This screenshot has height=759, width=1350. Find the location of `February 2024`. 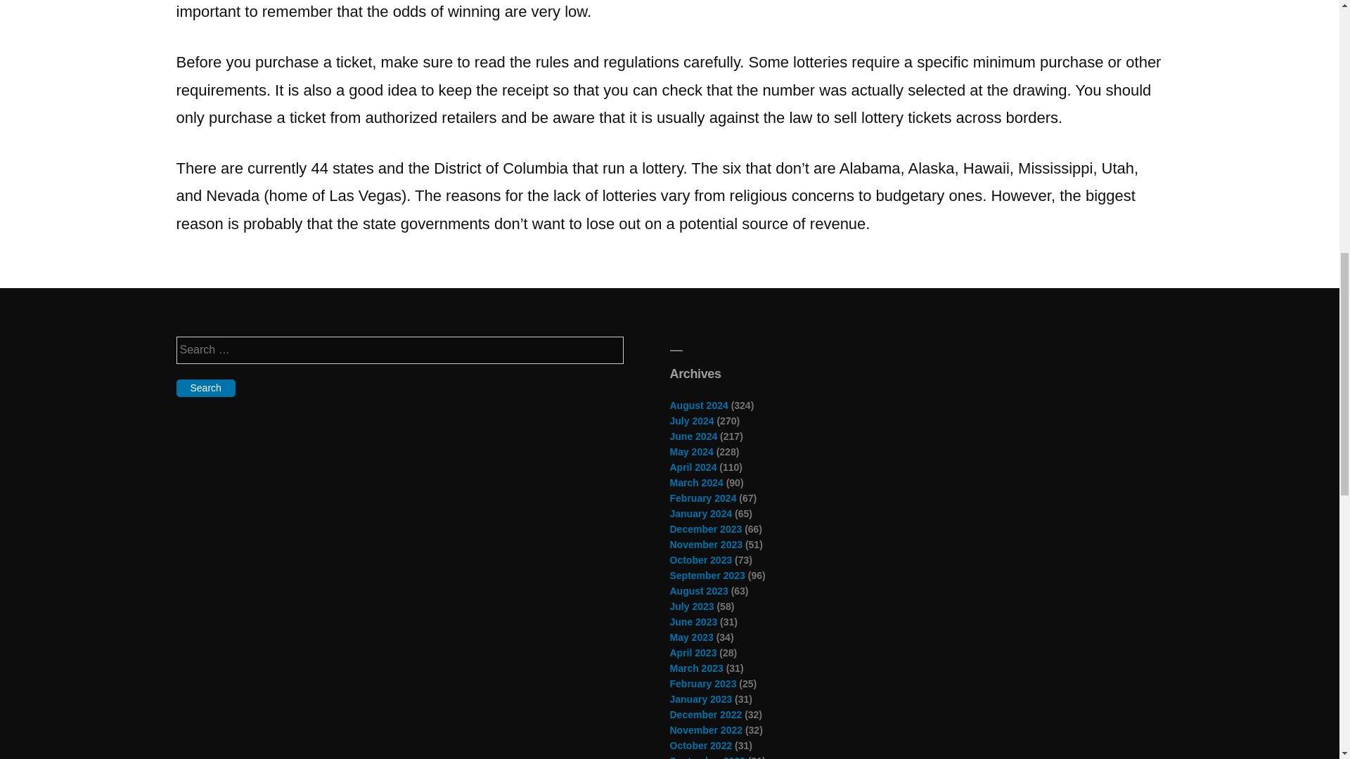

February 2024 is located at coordinates (702, 498).